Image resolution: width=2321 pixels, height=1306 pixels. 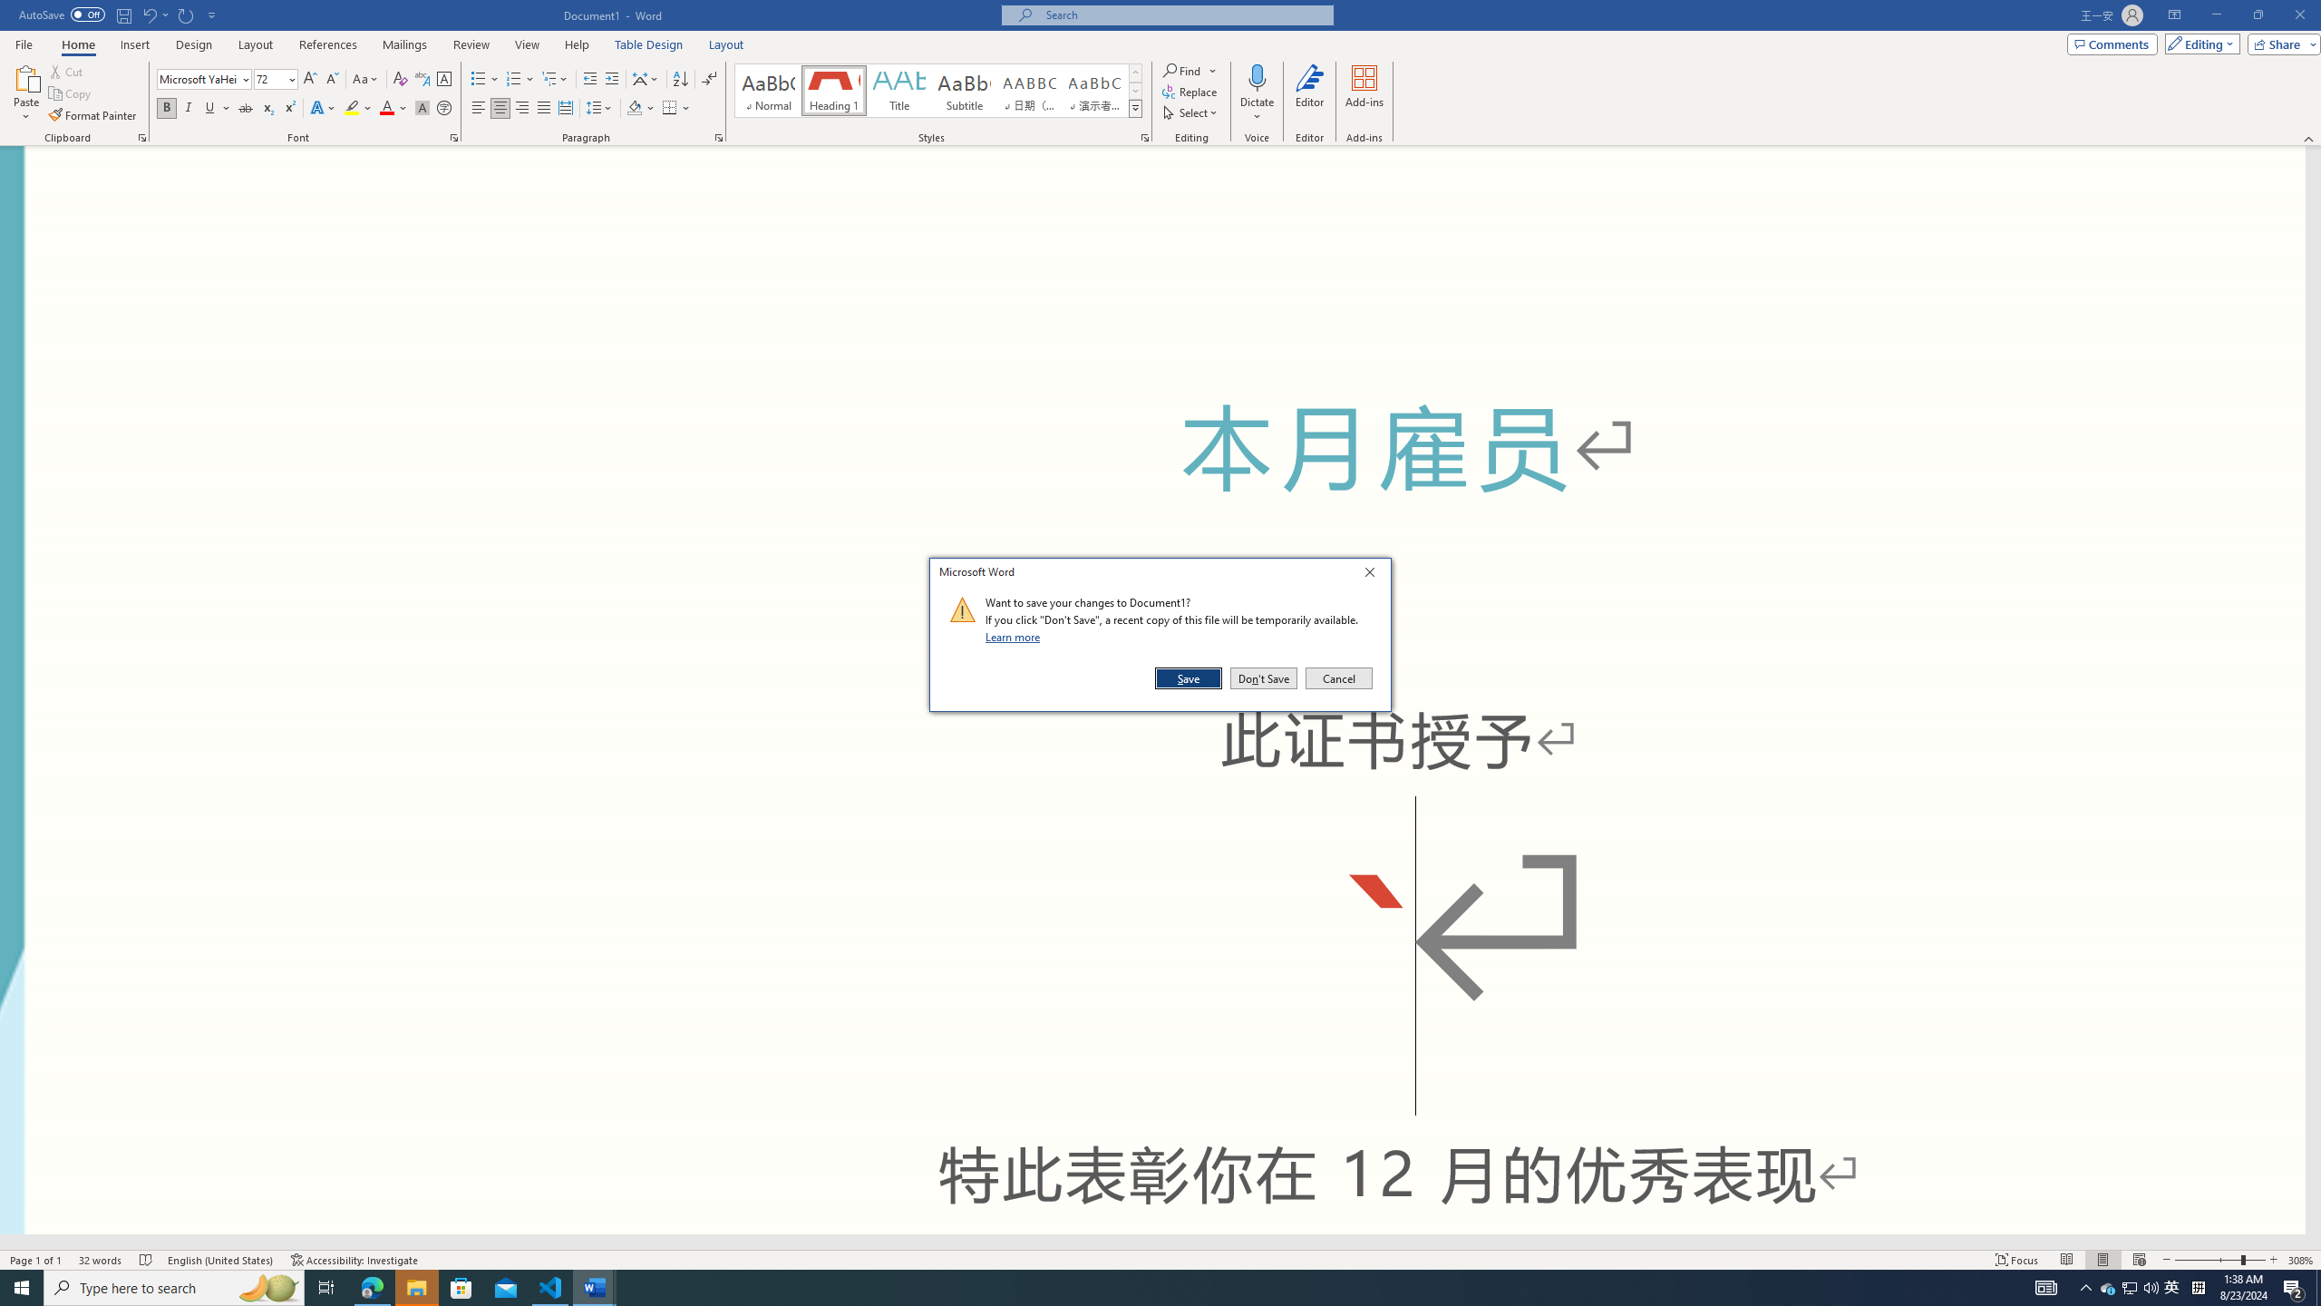 What do you see at coordinates (1117, 1288) in the screenshot?
I see `Running applications` at bounding box center [1117, 1288].